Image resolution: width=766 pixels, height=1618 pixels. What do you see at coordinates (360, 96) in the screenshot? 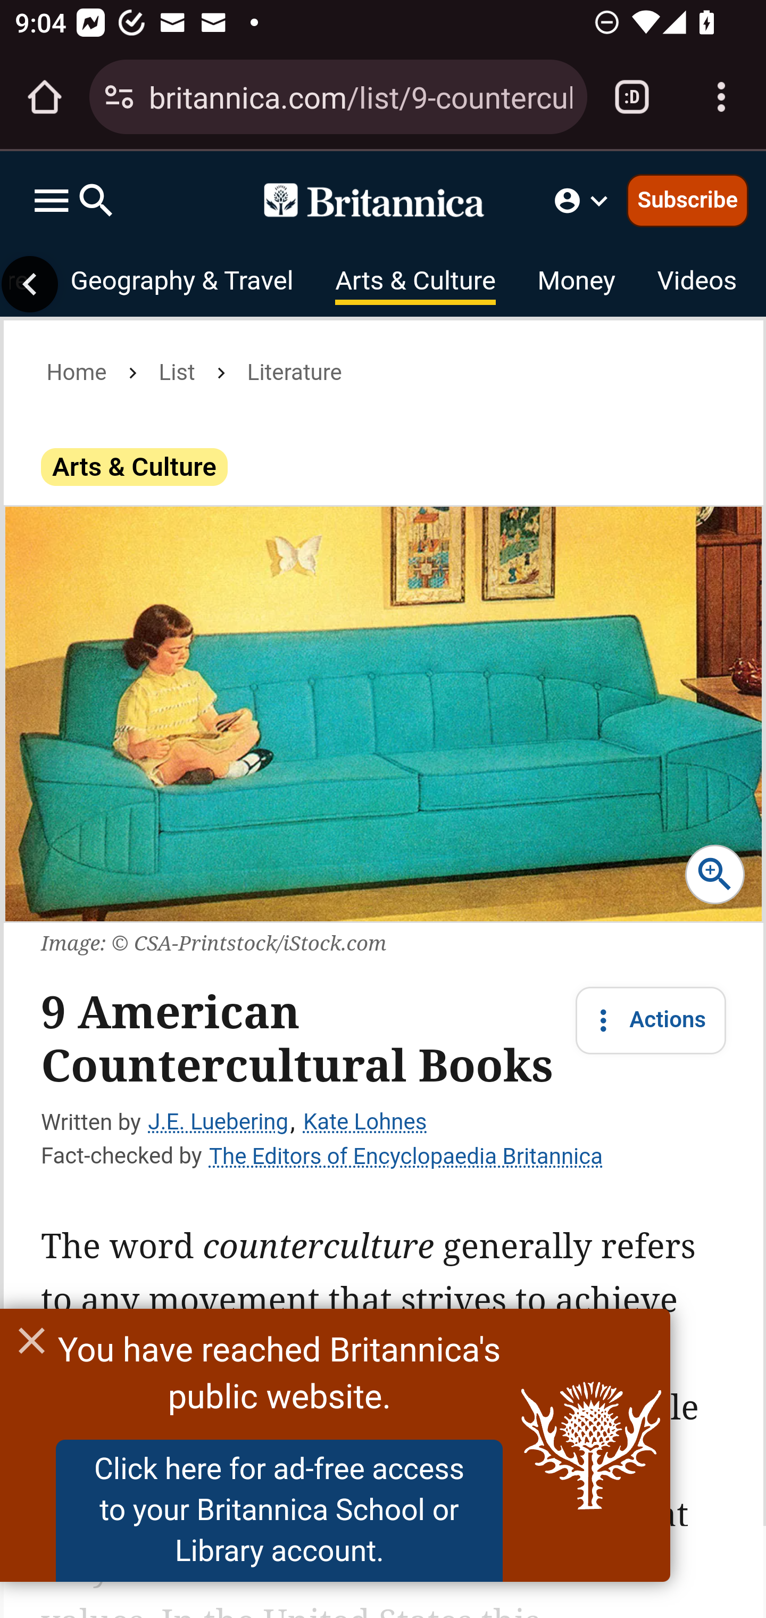
I see `britannica.com/list/9-countercultural-books` at bounding box center [360, 96].